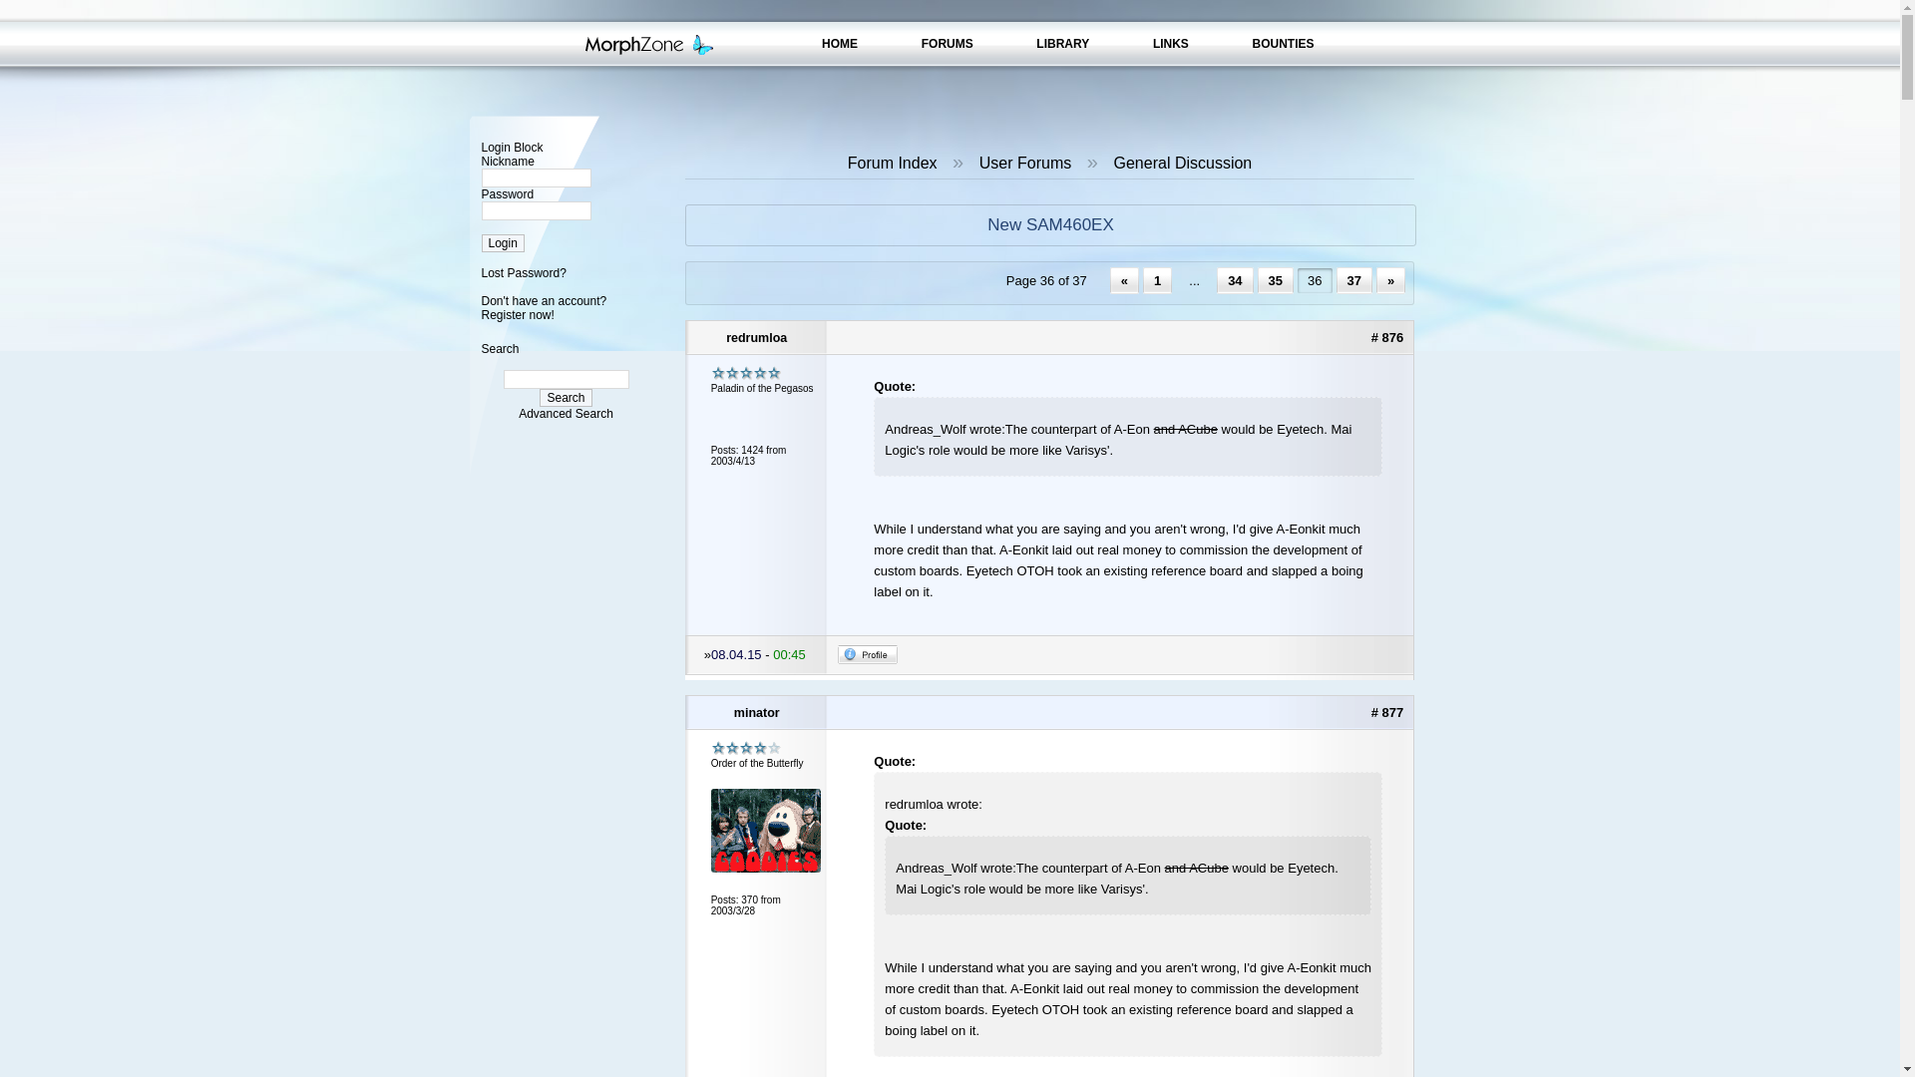 The height and width of the screenshot is (1077, 1915). Describe the element at coordinates (566, 397) in the screenshot. I see `Search` at that location.